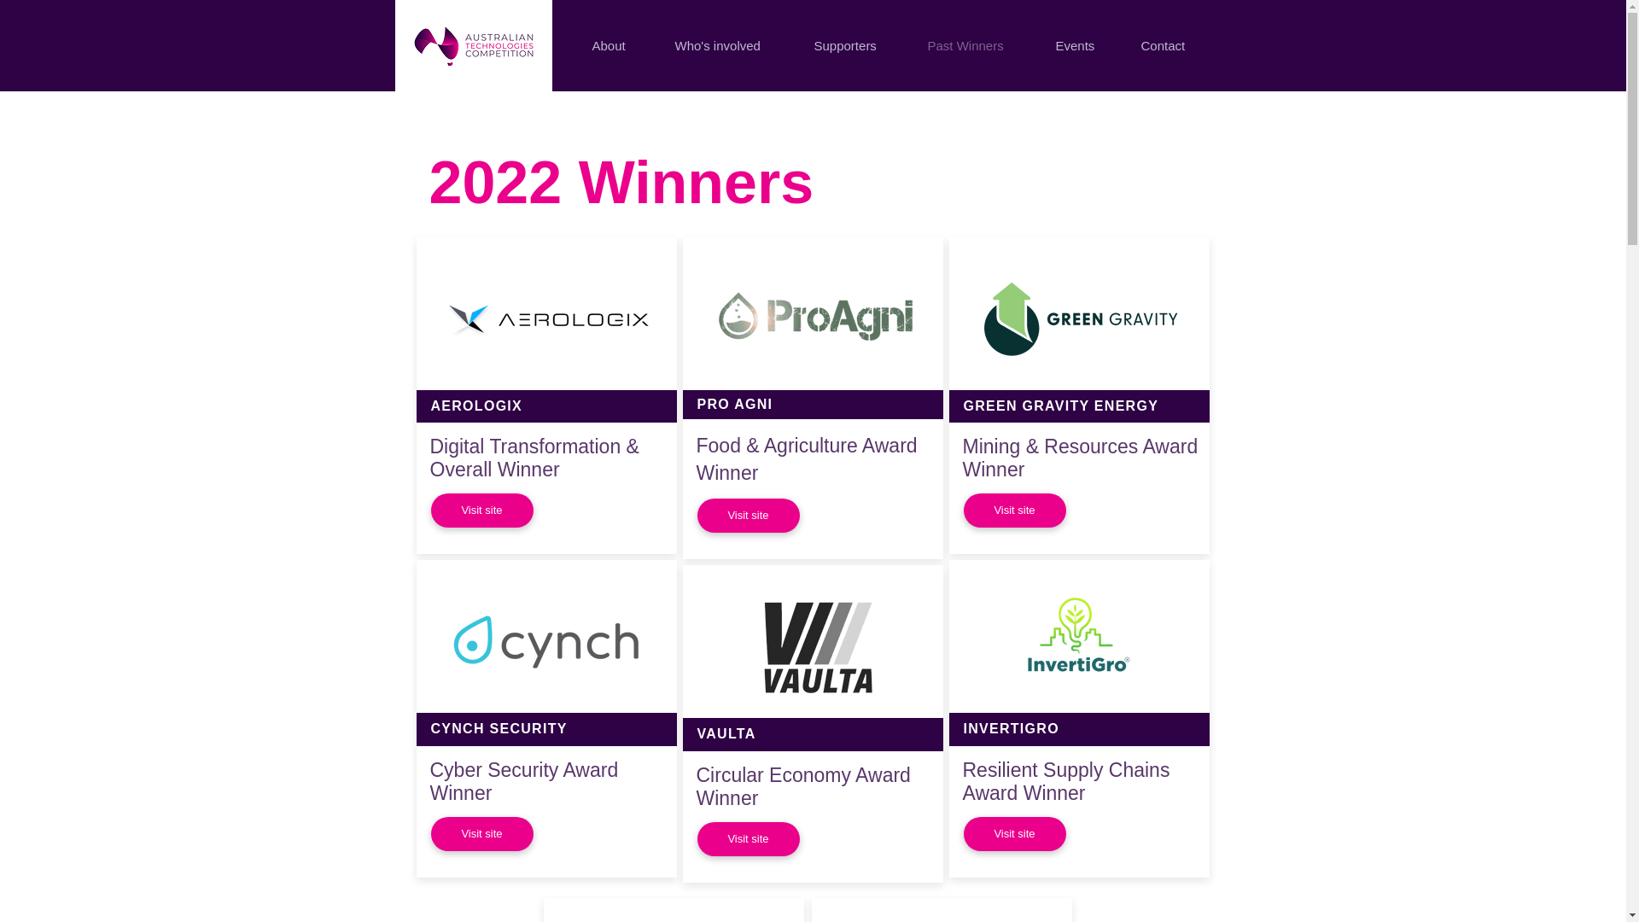 The width and height of the screenshot is (1639, 922). I want to click on Visit site, so click(1014, 833).